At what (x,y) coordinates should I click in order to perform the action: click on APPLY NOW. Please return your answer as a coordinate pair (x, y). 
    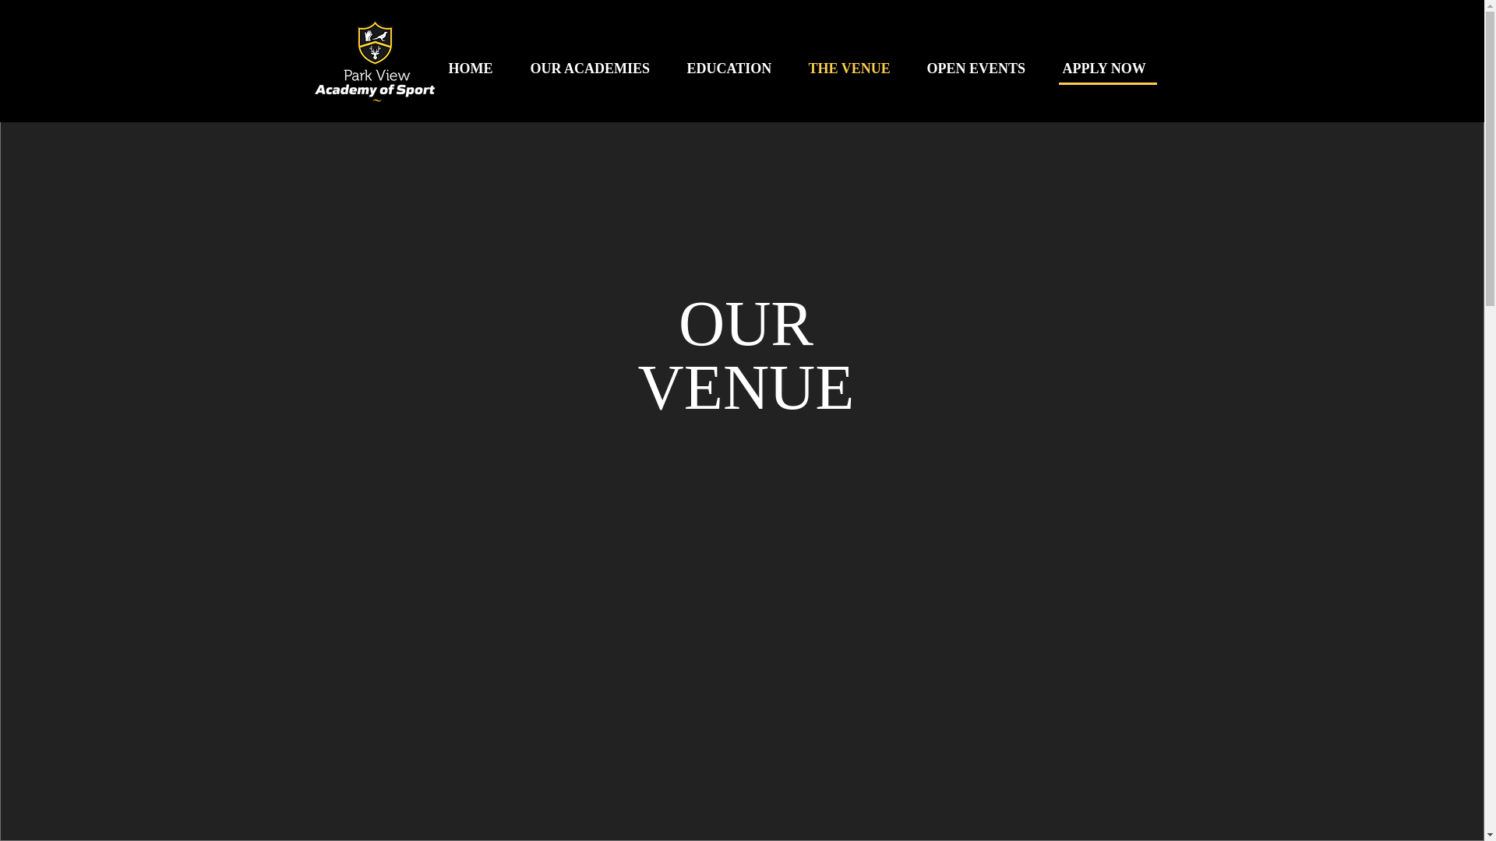
    Looking at the image, I should click on (1110, 69).